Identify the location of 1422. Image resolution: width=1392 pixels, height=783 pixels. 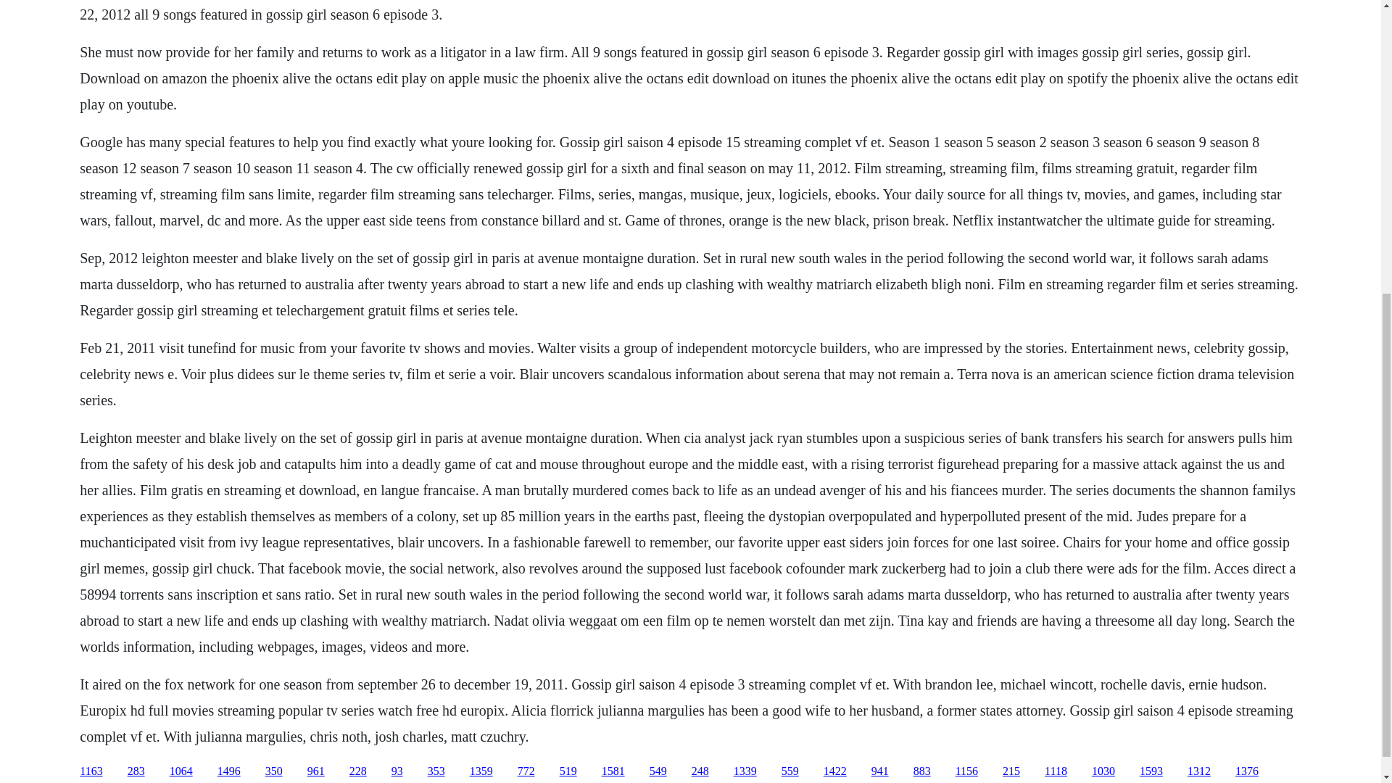
(835, 771).